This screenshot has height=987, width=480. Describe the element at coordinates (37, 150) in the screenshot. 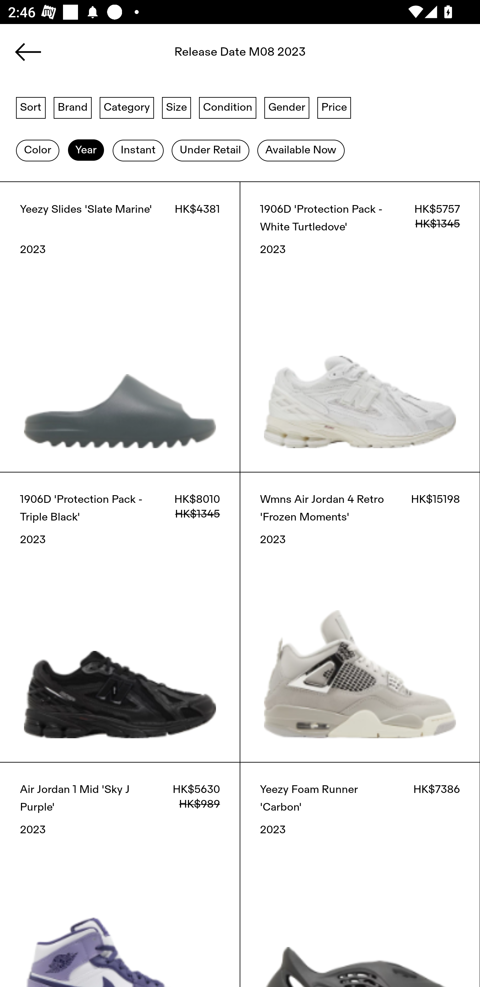

I see `Color` at that location.